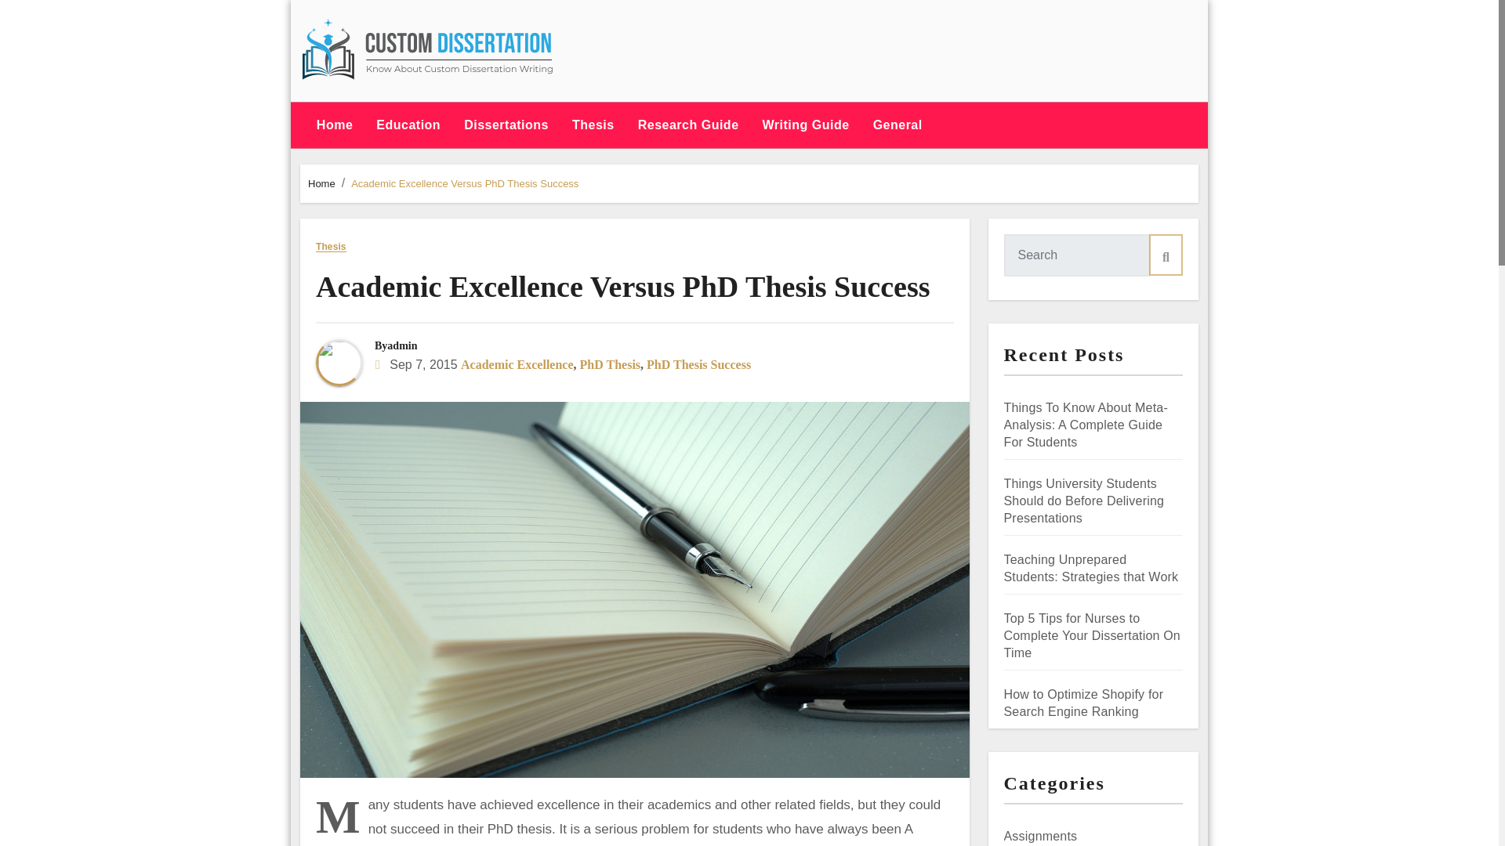  Describe the element at coordinates (408, 125) in the screenshot. I see `Education` at that location.